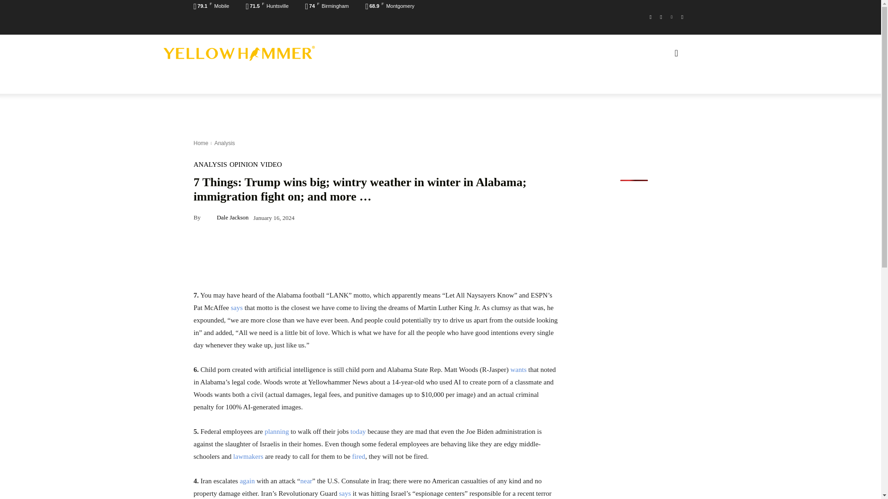  I want to click on Facebook, so click(650, 17).